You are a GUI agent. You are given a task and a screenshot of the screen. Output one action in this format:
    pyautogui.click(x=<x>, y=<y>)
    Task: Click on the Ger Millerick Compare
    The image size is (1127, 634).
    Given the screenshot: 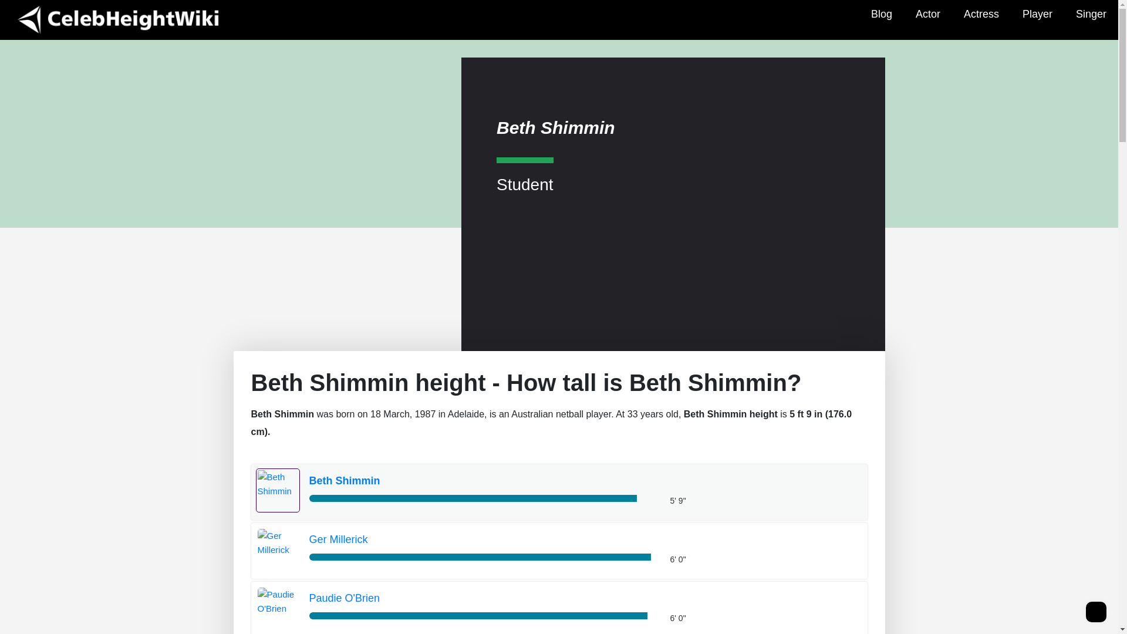 What is the action you would take?
    pyautogui.click(x=278, y=542)
    